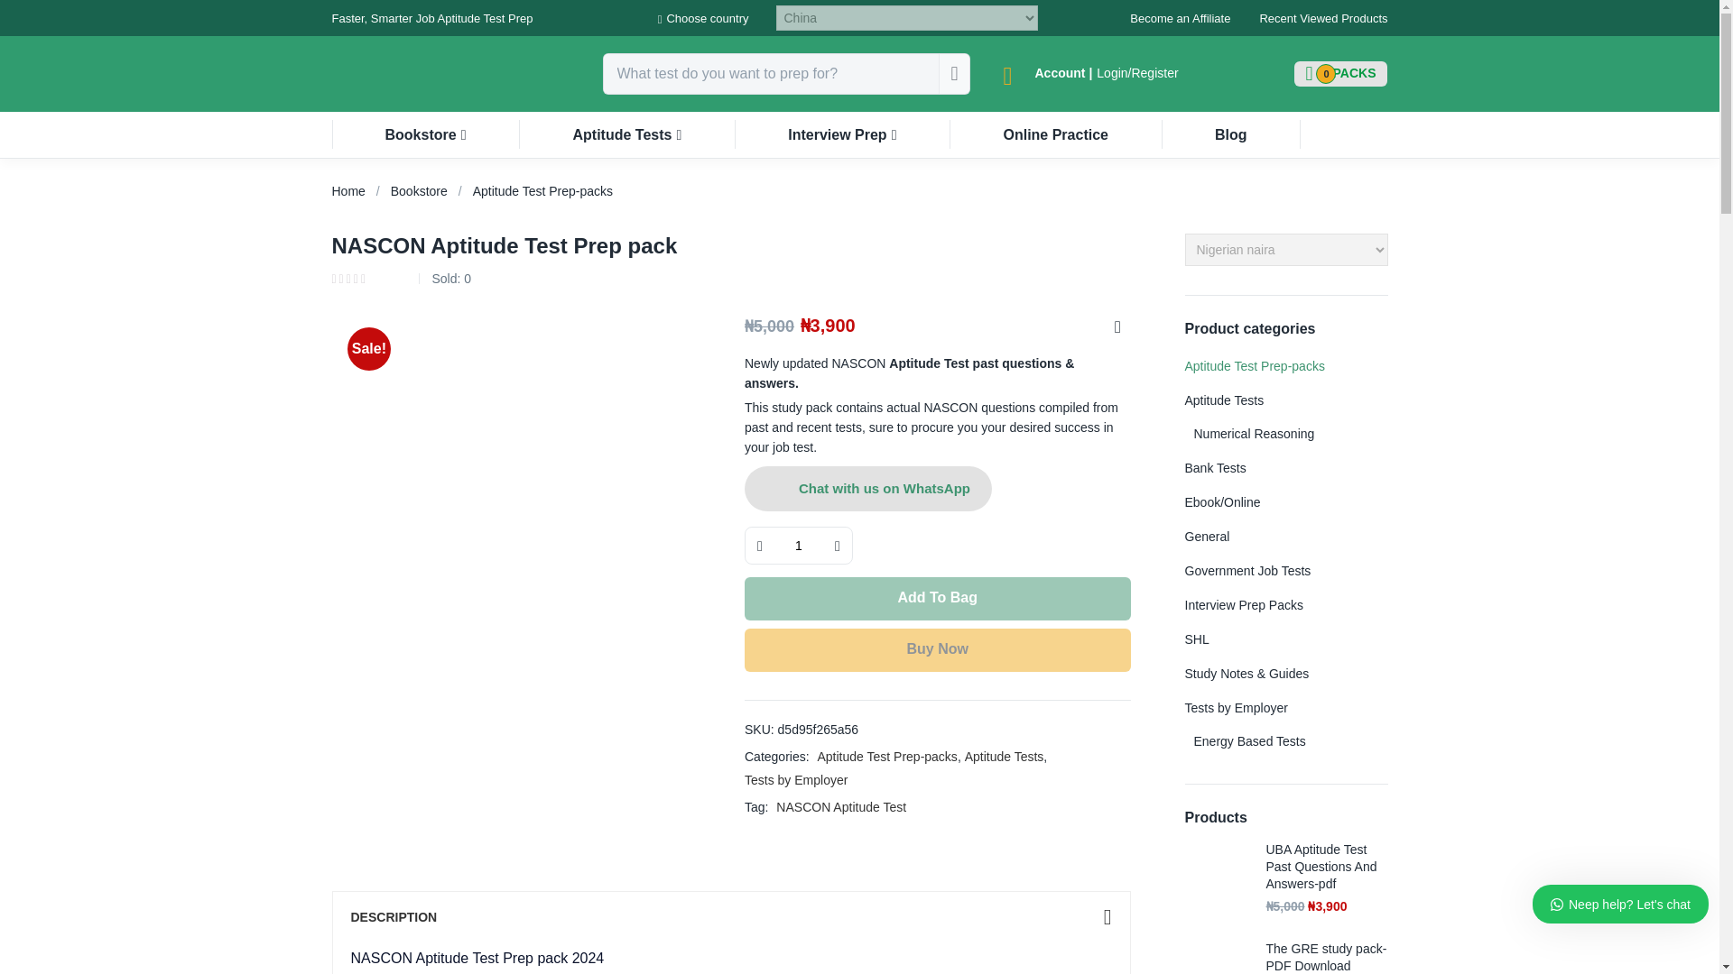  Describe the element at coordinates (798, 546) in the screenshot. I see `Blog` at that location.